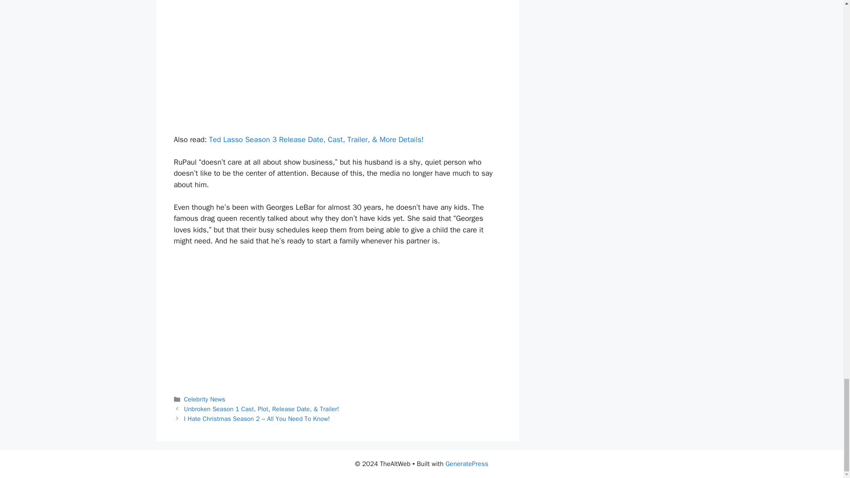  What do you see at coordinates (257, 419) in the screenshot?
I see `Next` at bounding box center [257, 419].